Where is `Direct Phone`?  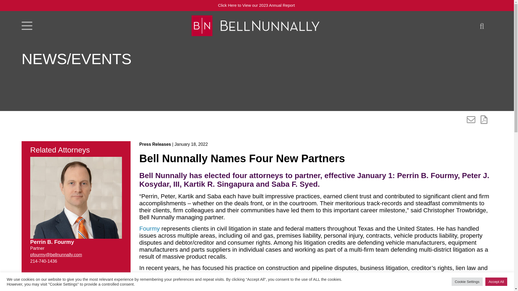 Direct Phone is located at coordinates (43, 261).